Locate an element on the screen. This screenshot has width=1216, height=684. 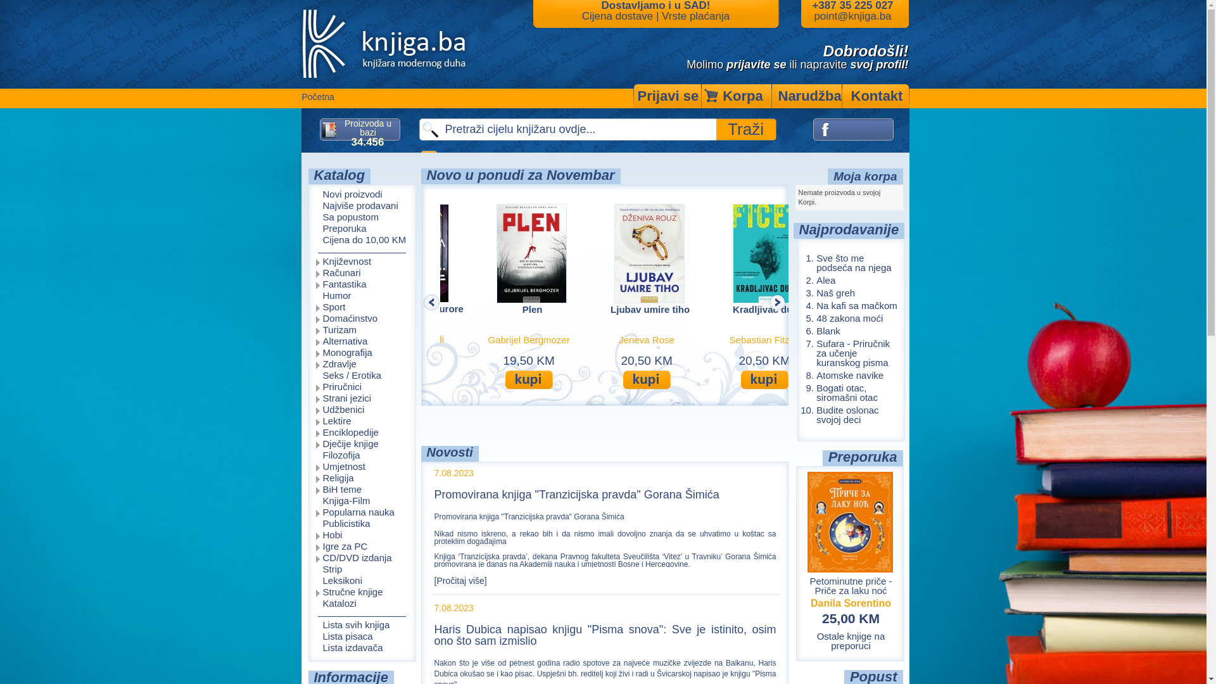
Prijavi se is located at coordinates (666, 96).